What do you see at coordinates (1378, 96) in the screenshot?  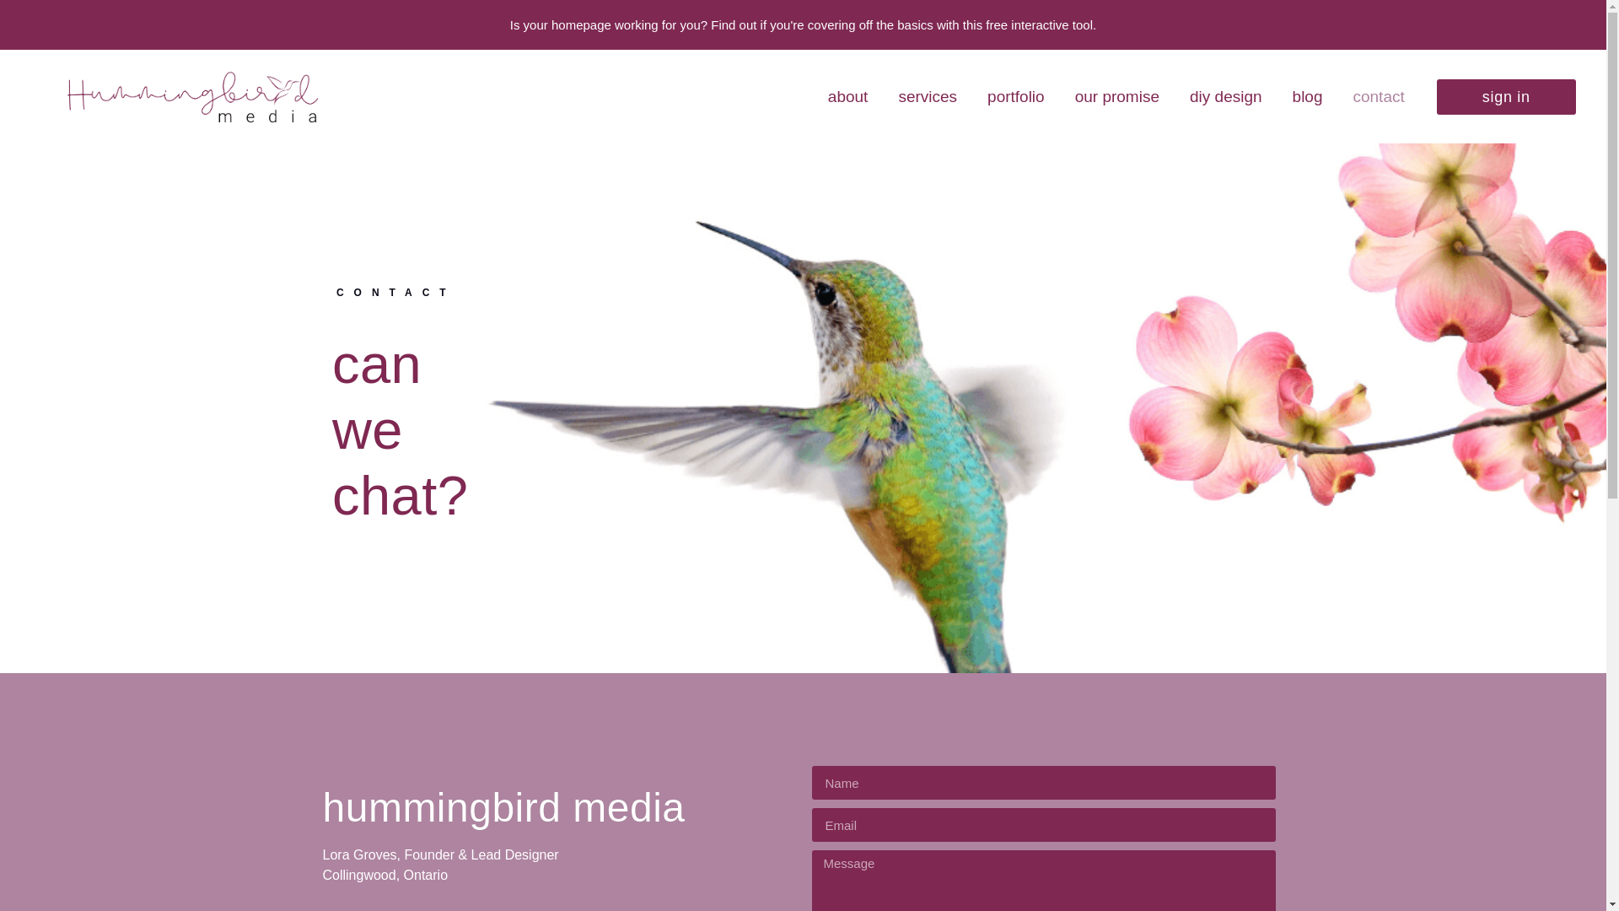 I see `contact` at bounding box center [1378, 96].